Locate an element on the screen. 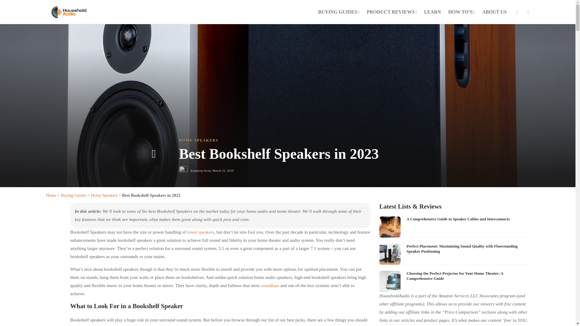 Image resolution: width=580 pixels, height=326 pixels. ABOUT US is located at coordinates (494, 12).